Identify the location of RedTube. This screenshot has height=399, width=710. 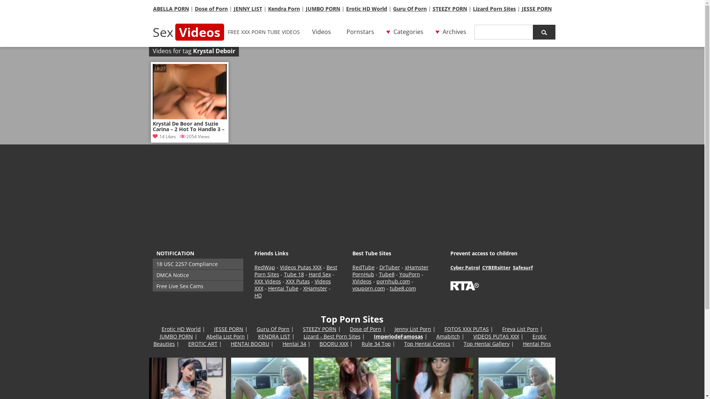
(363, 267).